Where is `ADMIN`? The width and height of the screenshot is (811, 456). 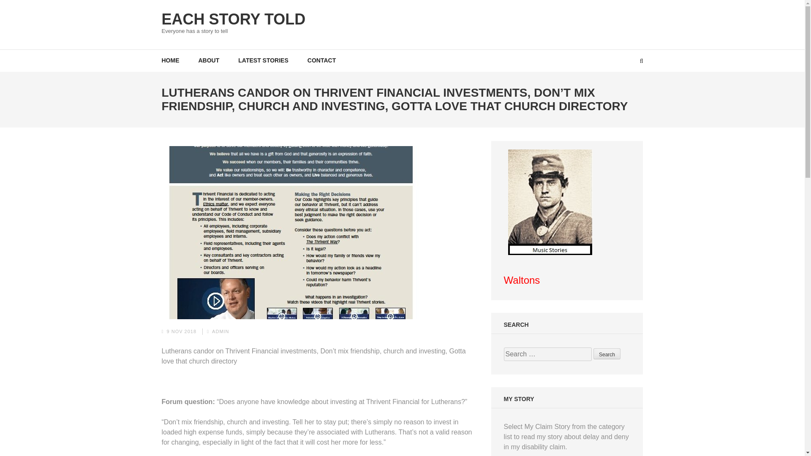
ADMIN is located at coordinates (220, 331).